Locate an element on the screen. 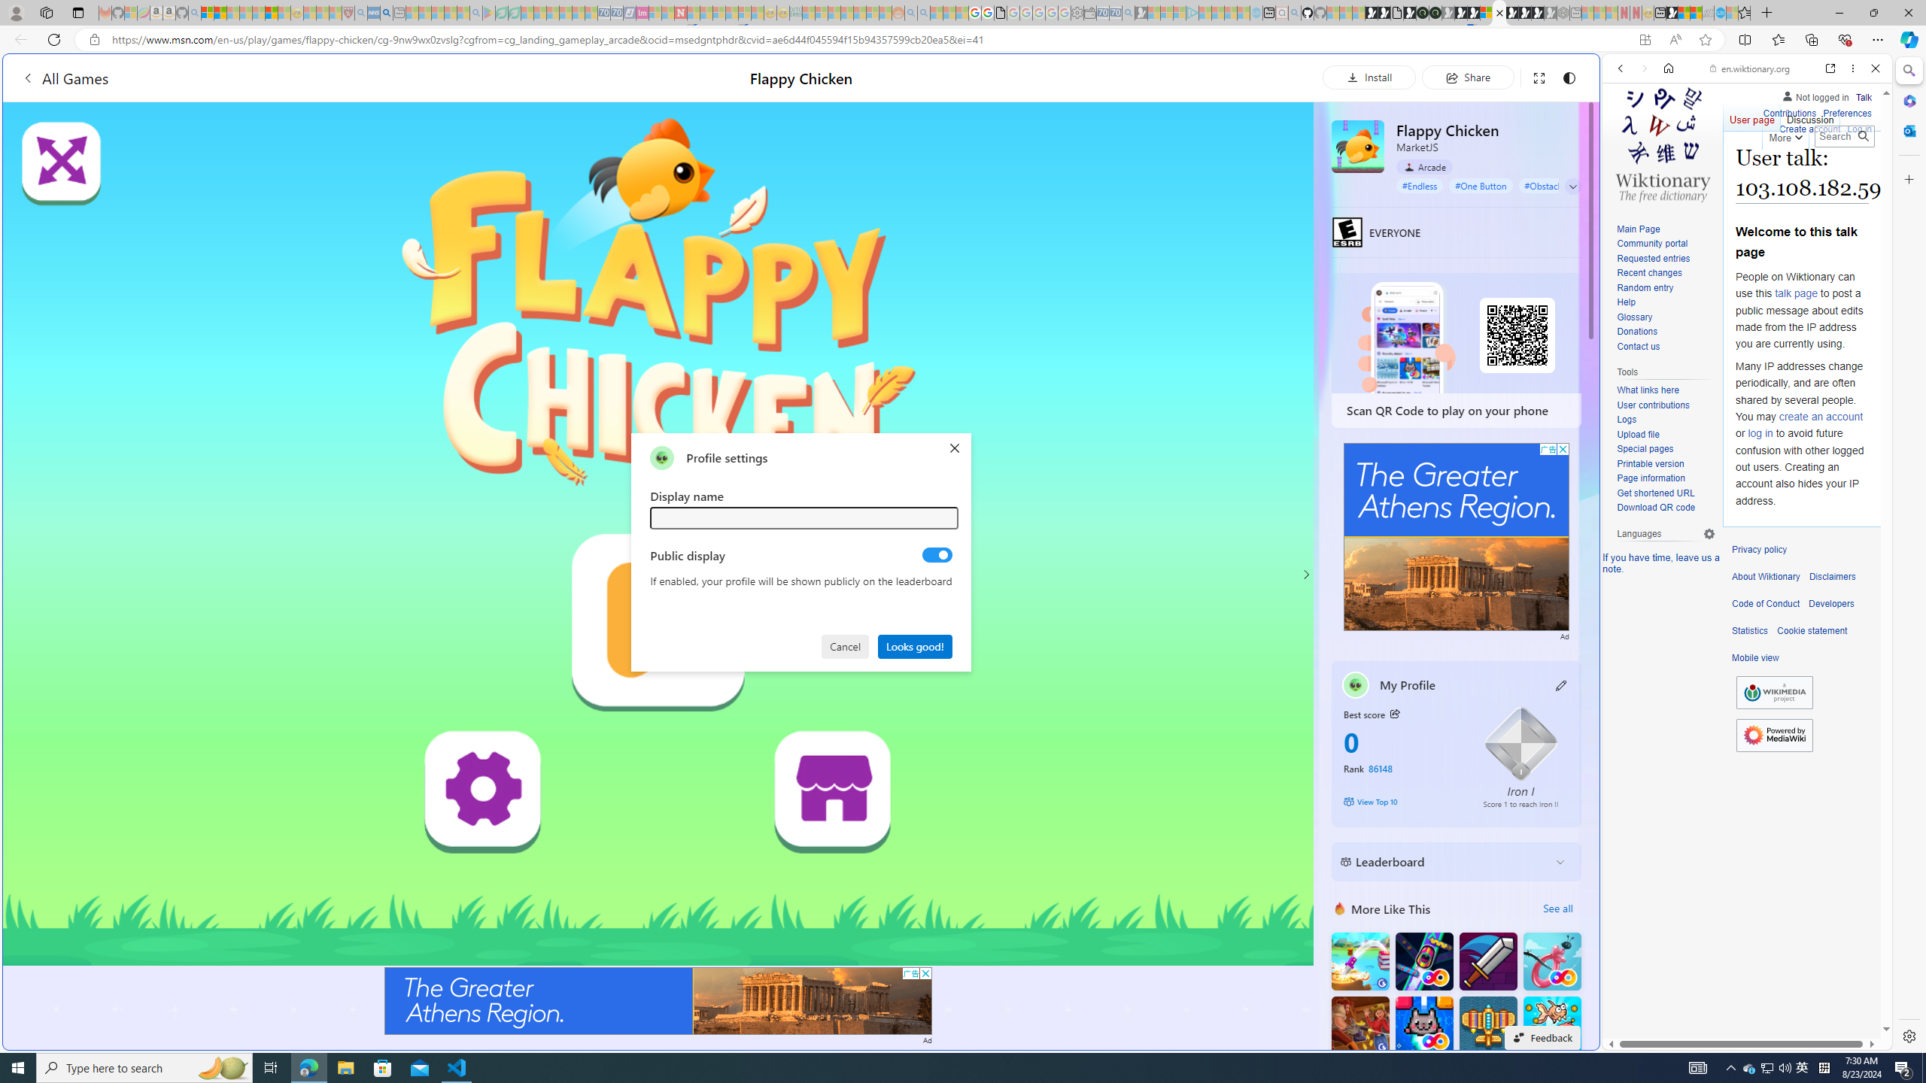 This screenshot has height=1083, width=1926. World - MSN is located at coordinates (1684, 13).